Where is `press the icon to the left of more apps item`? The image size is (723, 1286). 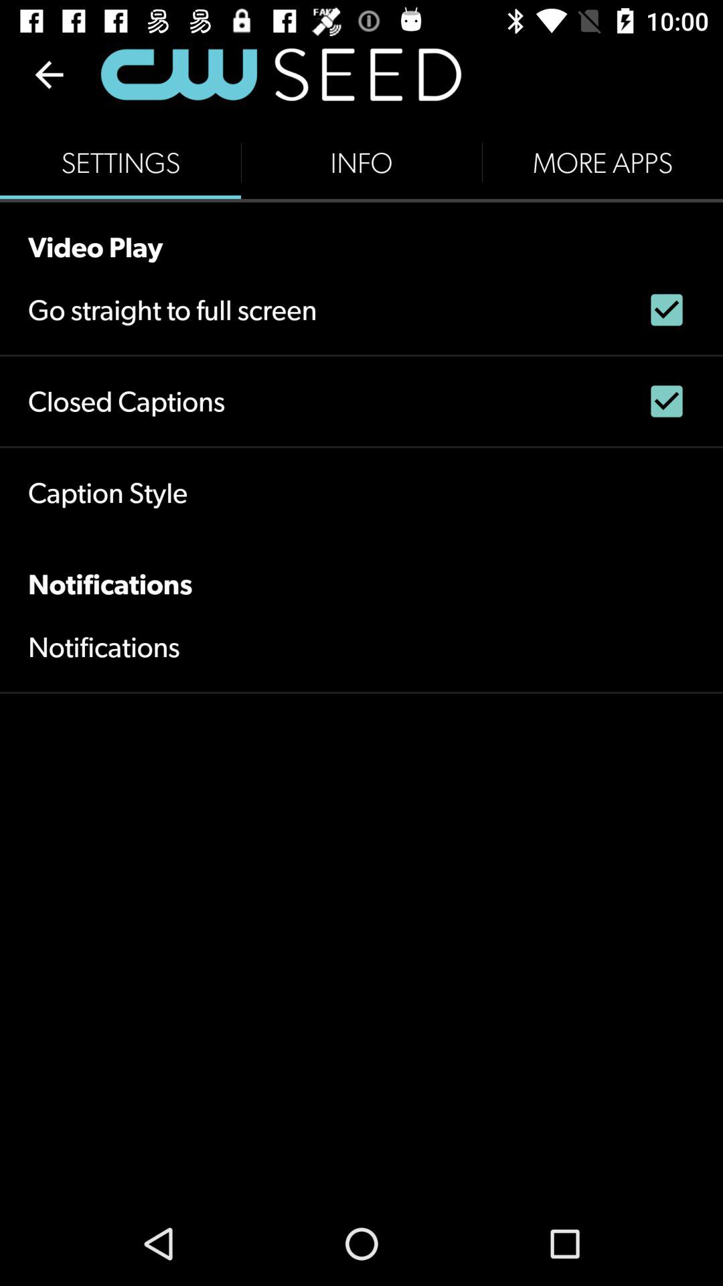
press the icon to the left of more apps item is located at coordinates (361, 162).